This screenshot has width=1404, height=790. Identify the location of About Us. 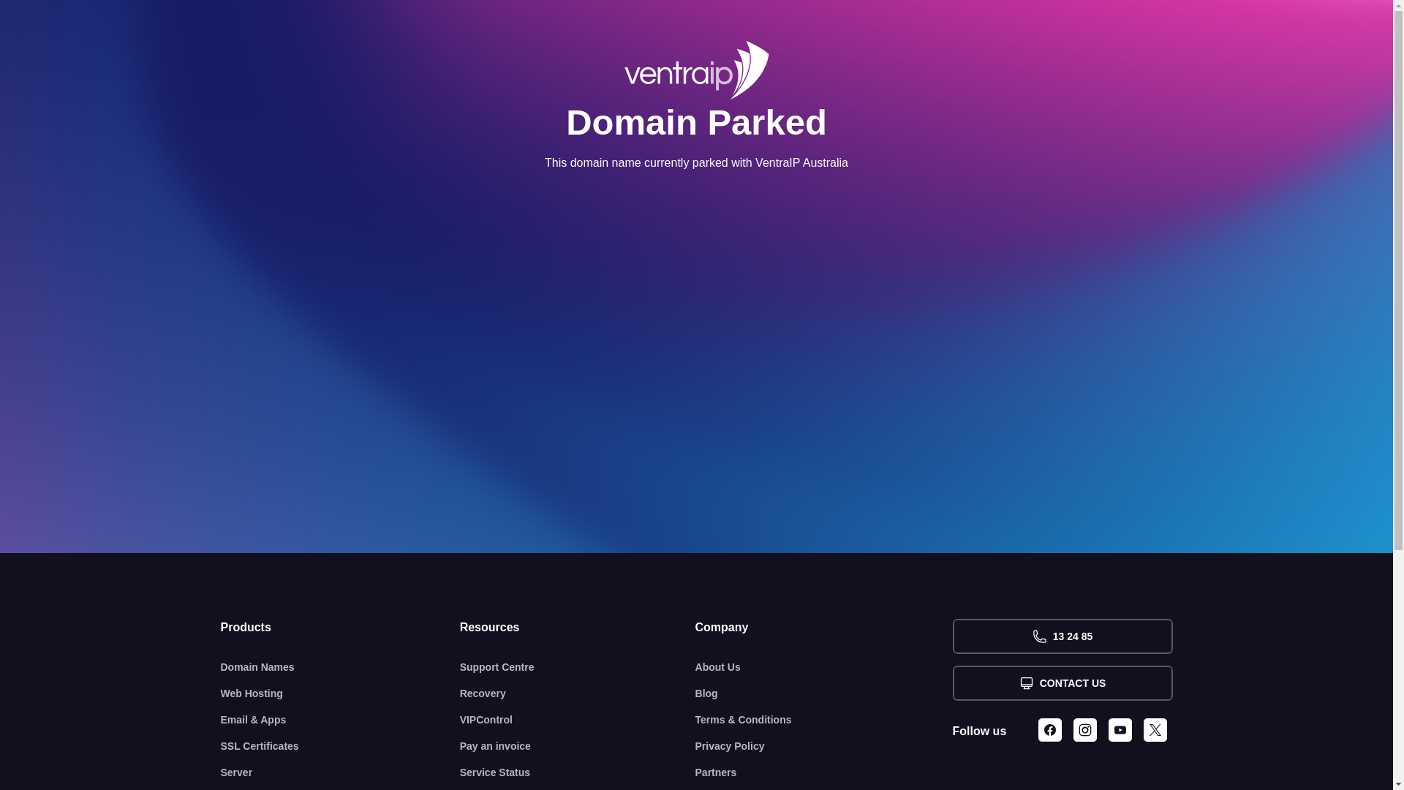
(824, 667).